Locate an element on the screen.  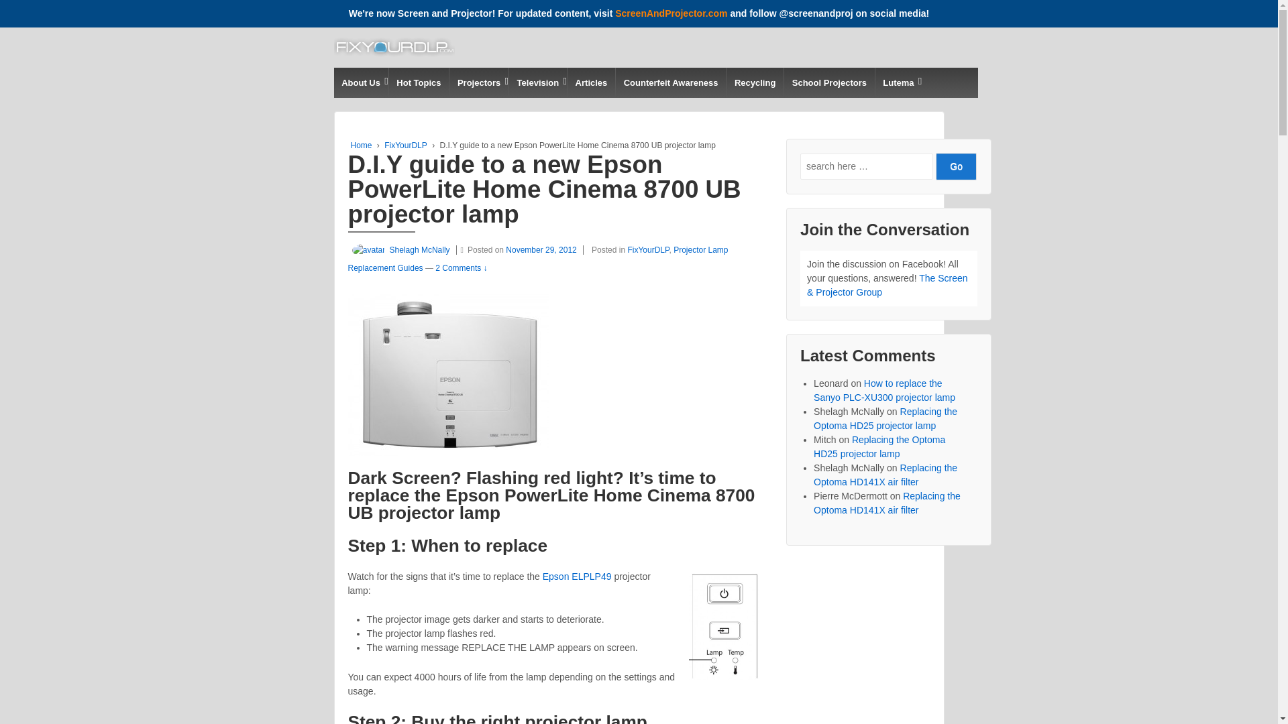
Projectors is located at coordinates (478, 82).